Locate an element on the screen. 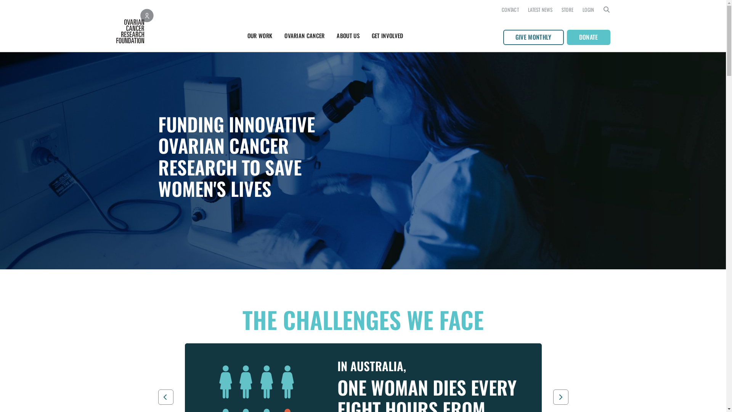  OVARIAN CANCER is located at coordinates (304, 35).